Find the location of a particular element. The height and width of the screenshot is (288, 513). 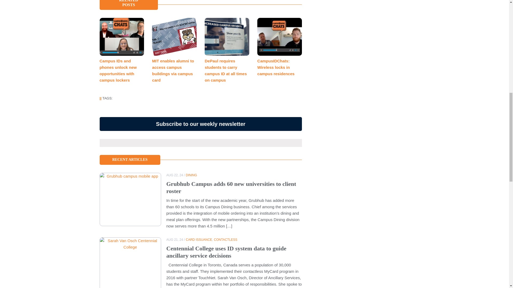

CampusIDChats: Wireless locks in campus residences is located at coordinates (276, 67).